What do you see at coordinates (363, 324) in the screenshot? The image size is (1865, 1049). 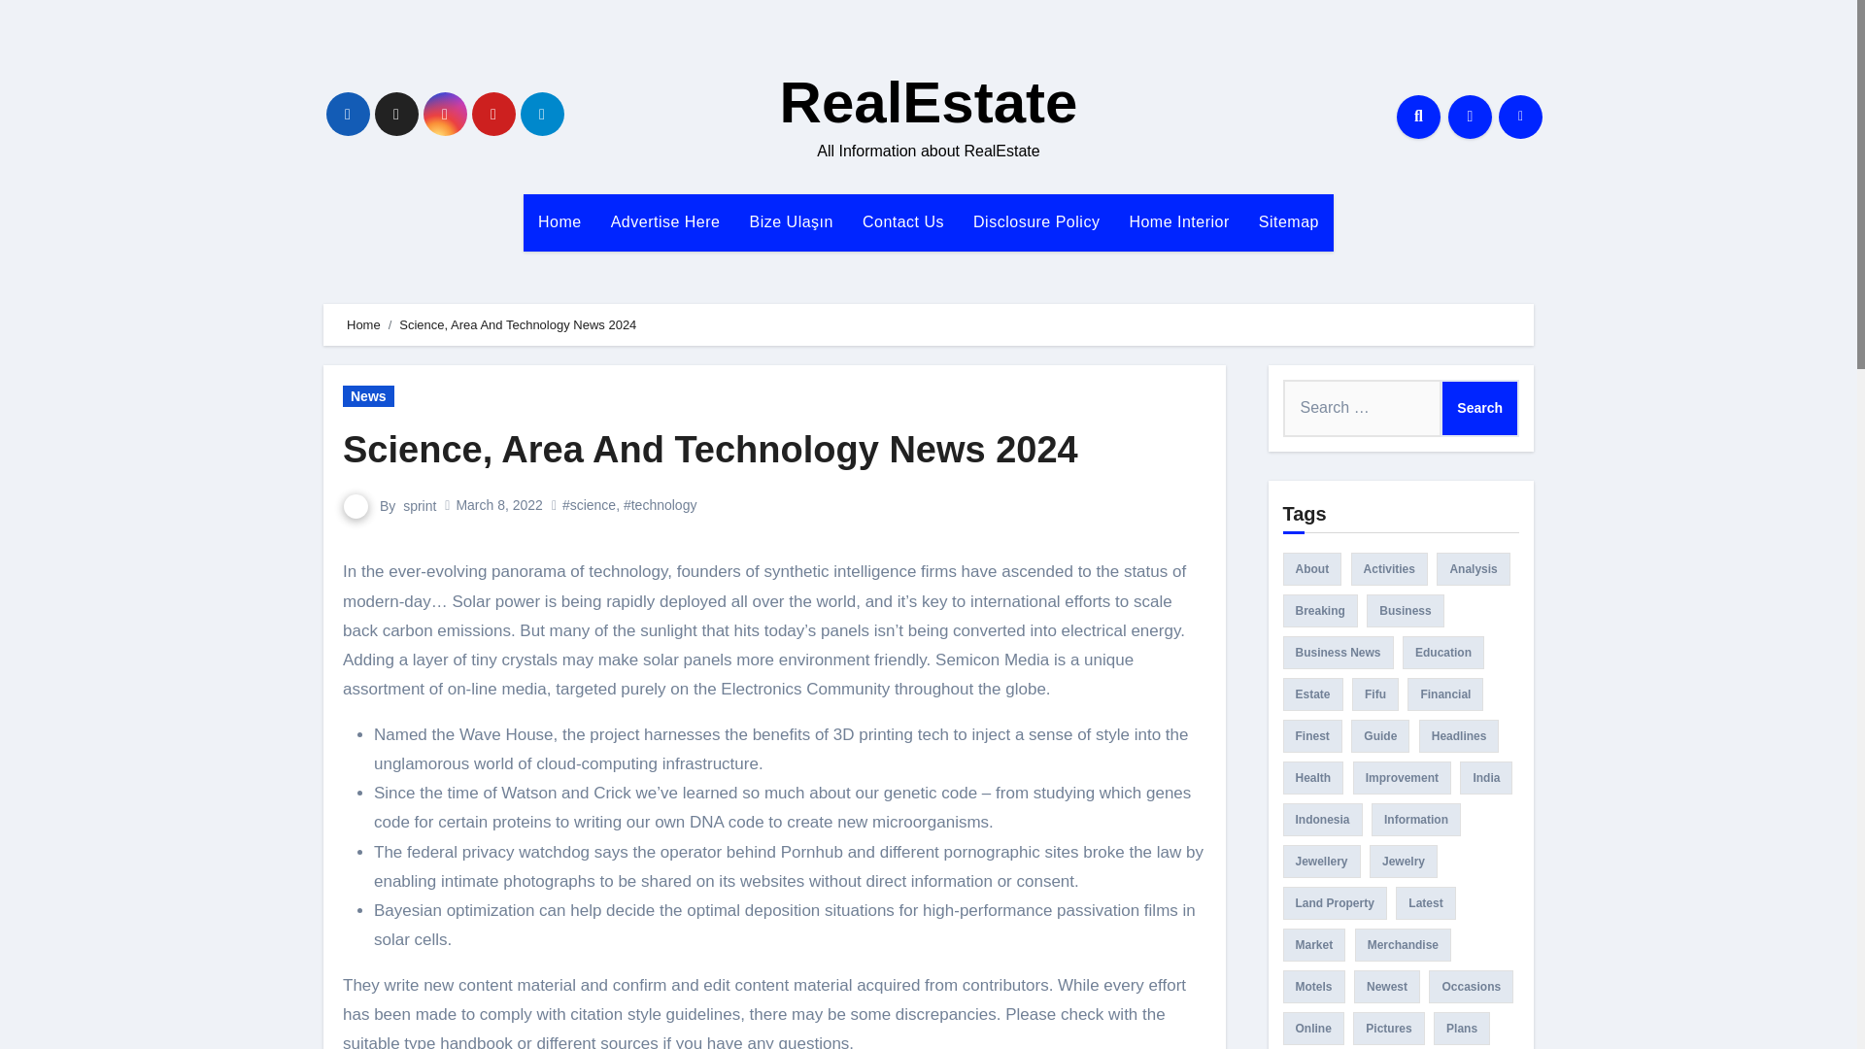 I see `Home` at bounding box center [363, 324].